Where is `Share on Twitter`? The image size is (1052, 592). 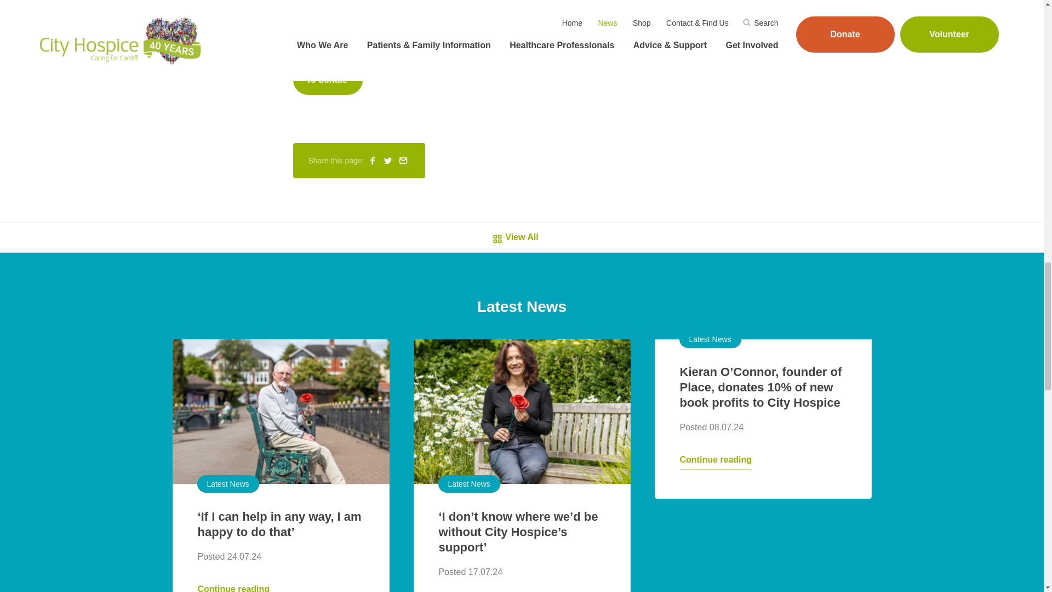
Share on Twitter is located at coordinates (388, 160).